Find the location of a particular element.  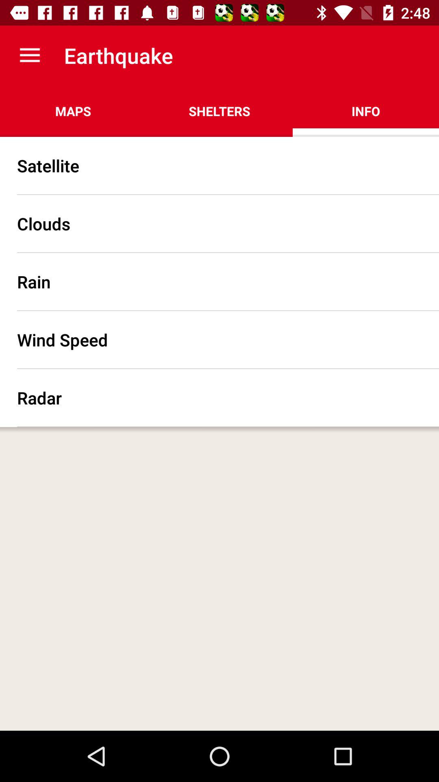

select item to the left of earthquake icon is located at coordinates (30, 55).